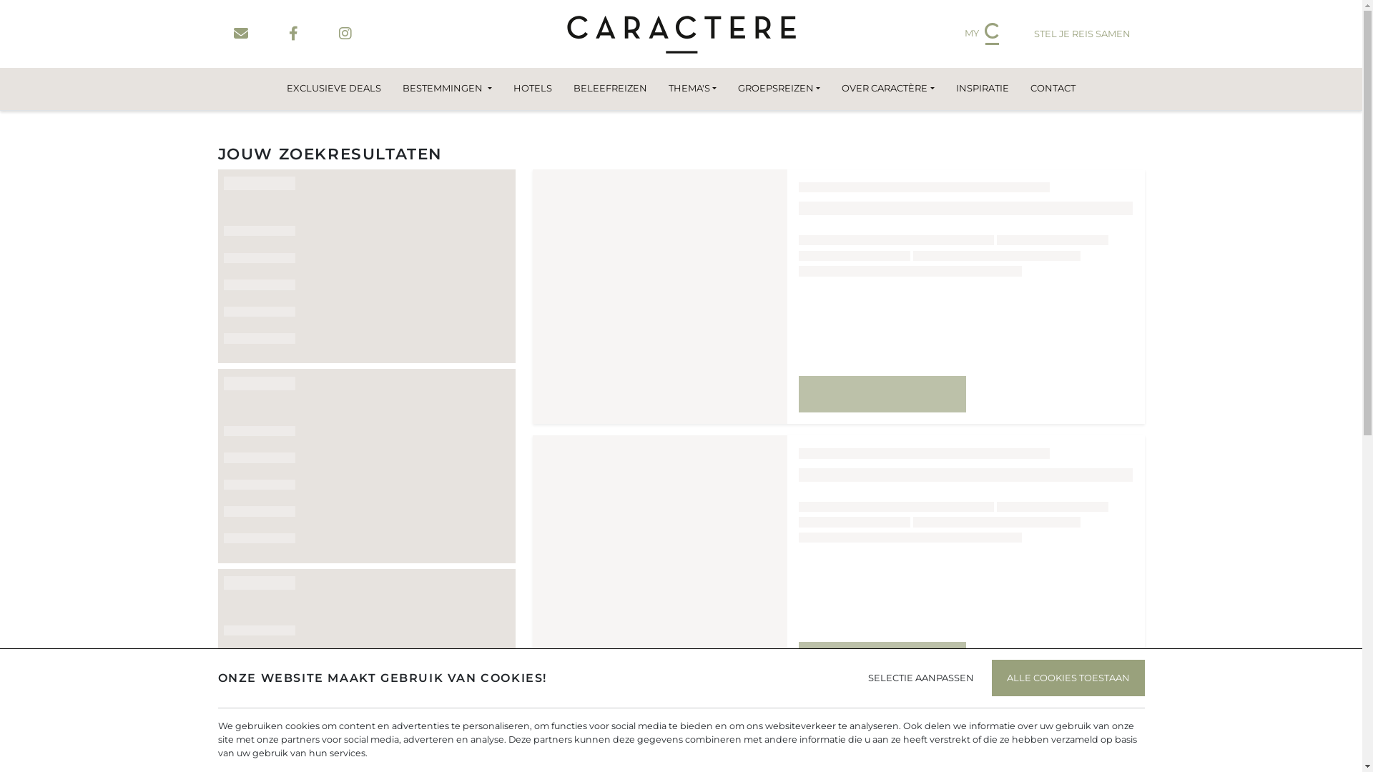  I want to click on BELEEFREIZEN, so click(611, 89).